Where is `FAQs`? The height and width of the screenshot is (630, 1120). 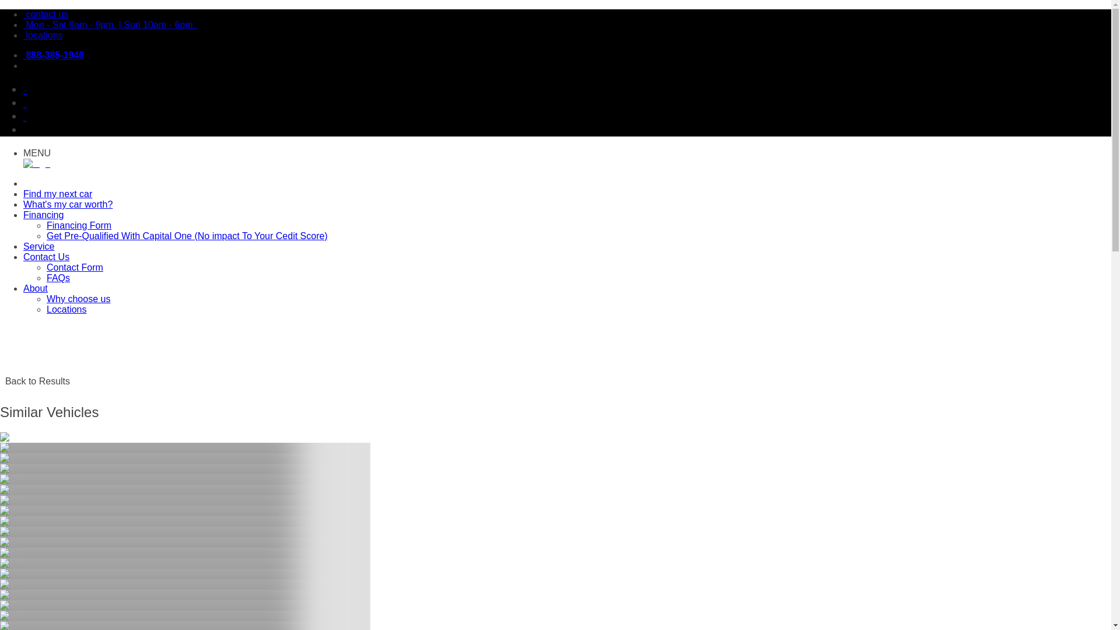 FAQs is located at coordinates (58, 278).